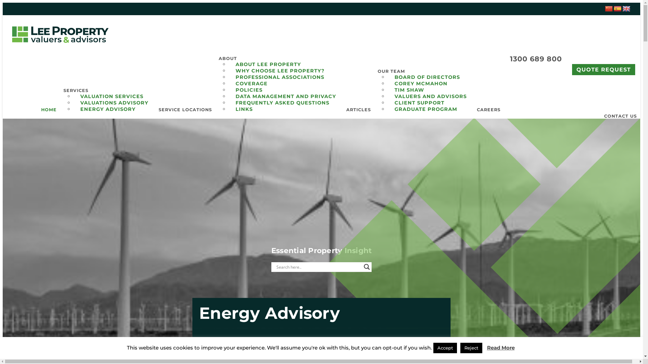 The image size is (648, 364). What do you see at coordinates (286, 96) in the screenshot?
I see `DATA MANAGEMENT AND PRIVACY` at bounding box center [286, 96].